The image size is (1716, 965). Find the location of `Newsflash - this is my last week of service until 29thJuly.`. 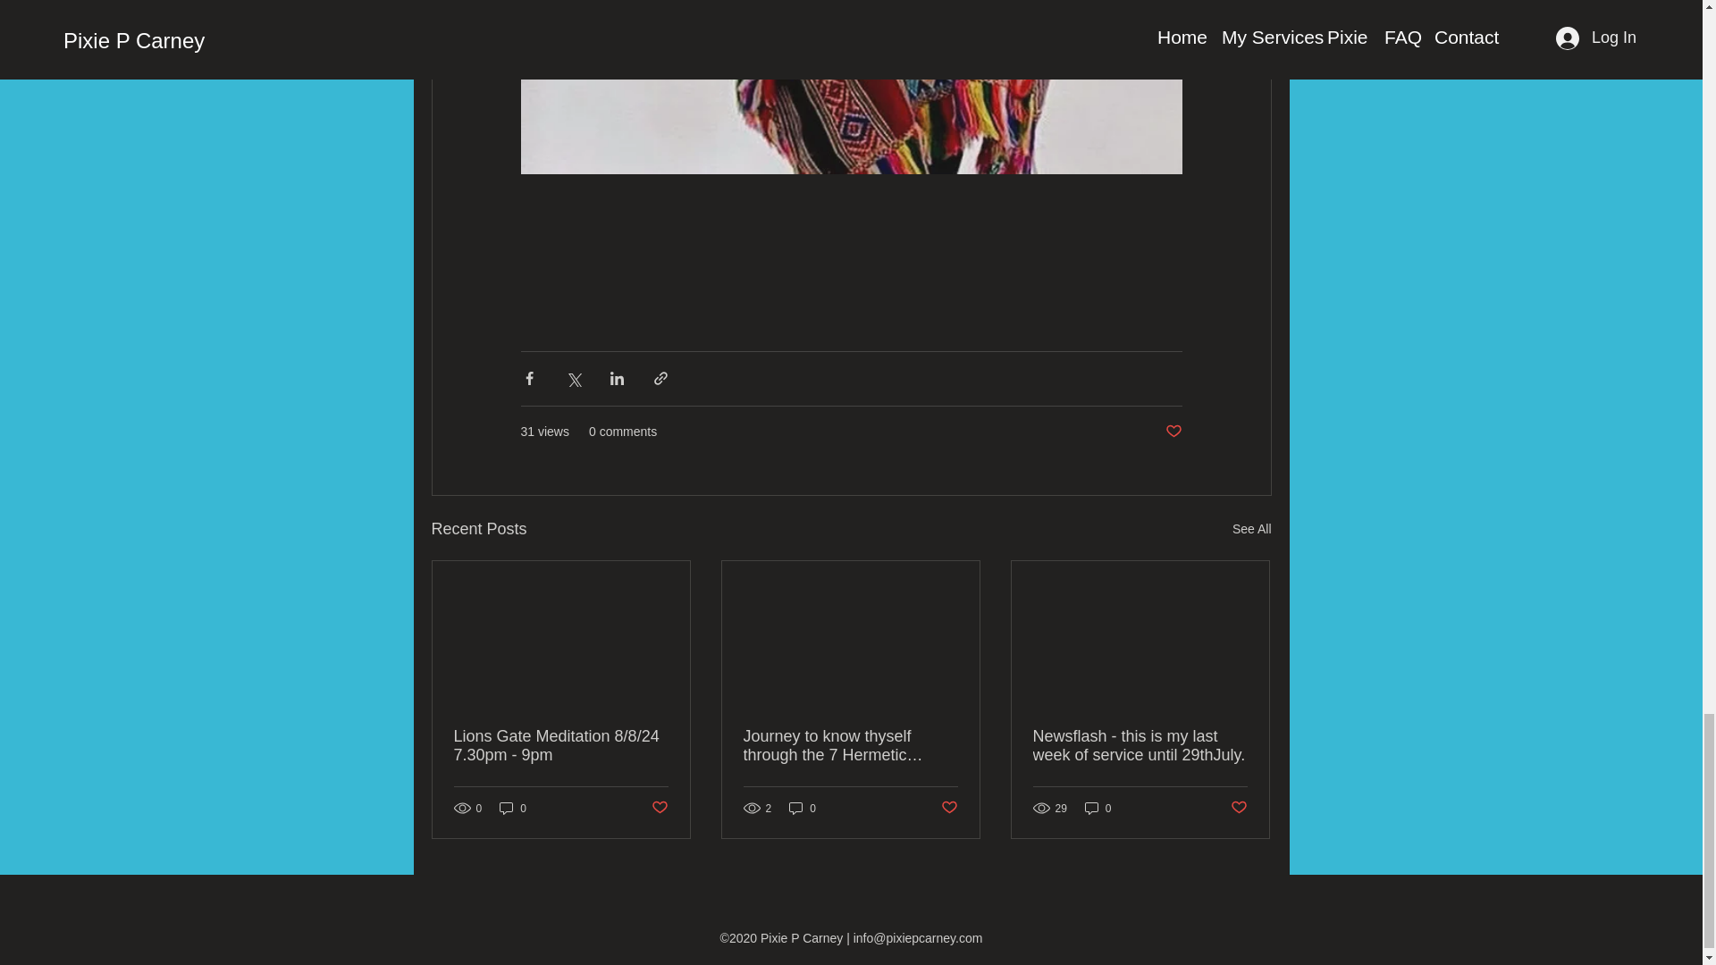

Newsflash - this is my last week of service until 29thJuly. is located at coordinates (1140, 746).